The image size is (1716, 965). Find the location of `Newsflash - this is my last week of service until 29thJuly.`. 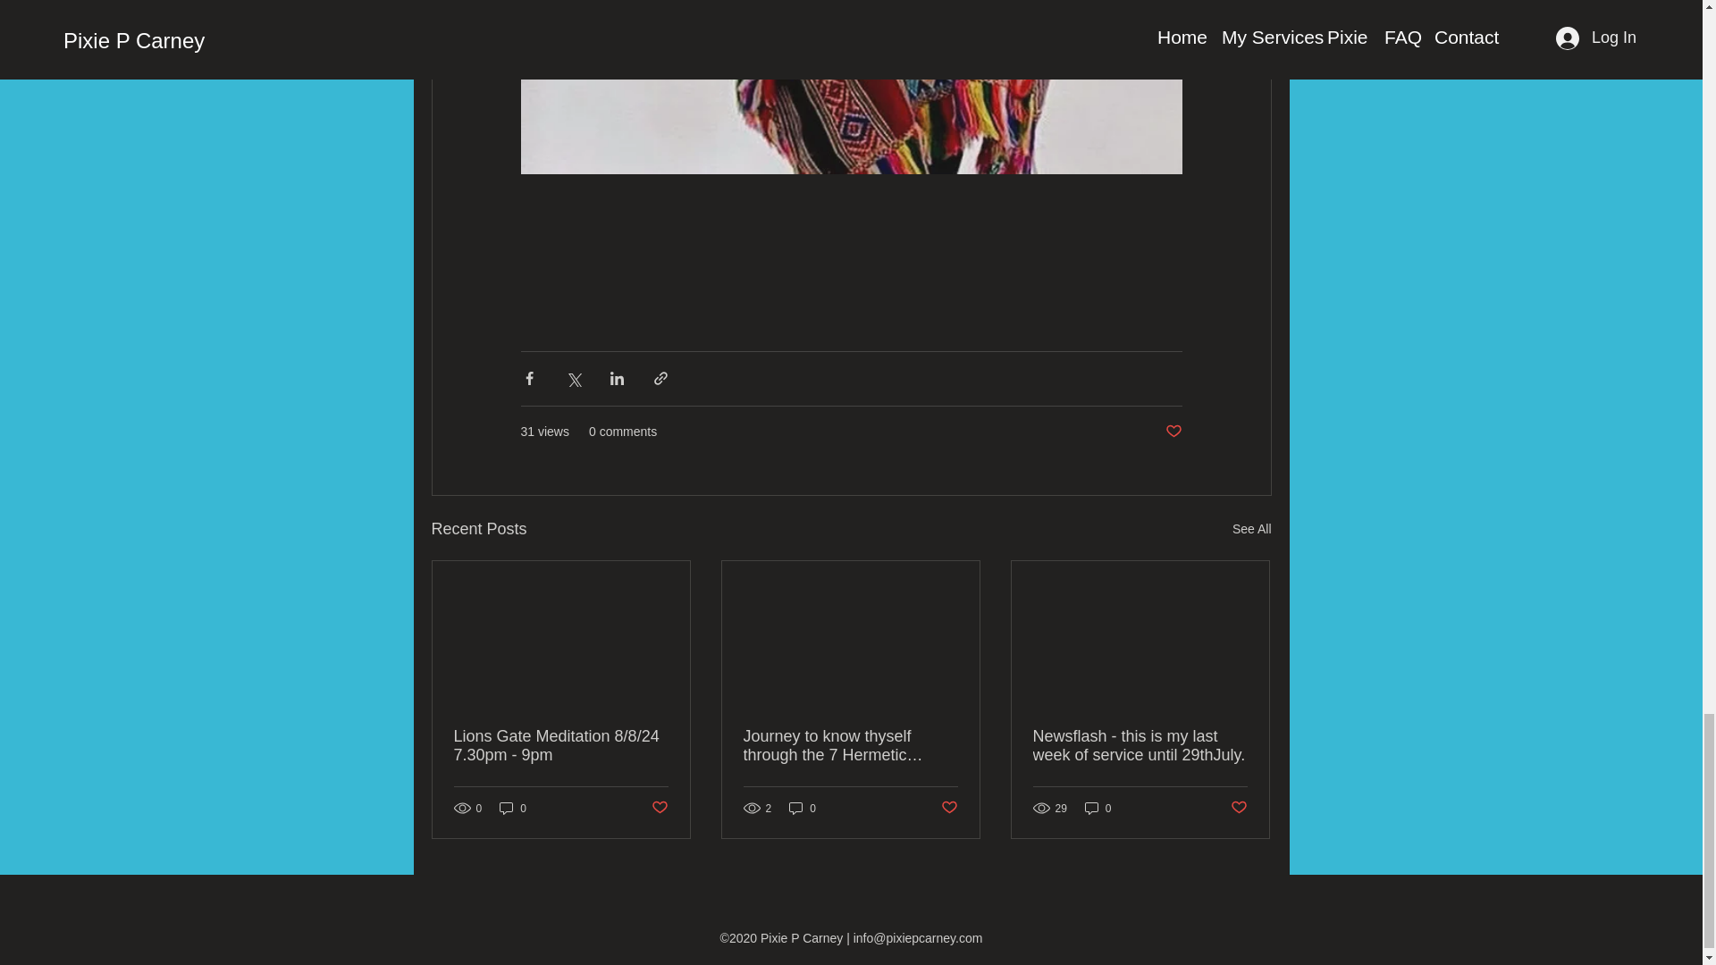

Newsflash - this is my last week of service until 29thJuly. is located at coordinates (1140, 746).